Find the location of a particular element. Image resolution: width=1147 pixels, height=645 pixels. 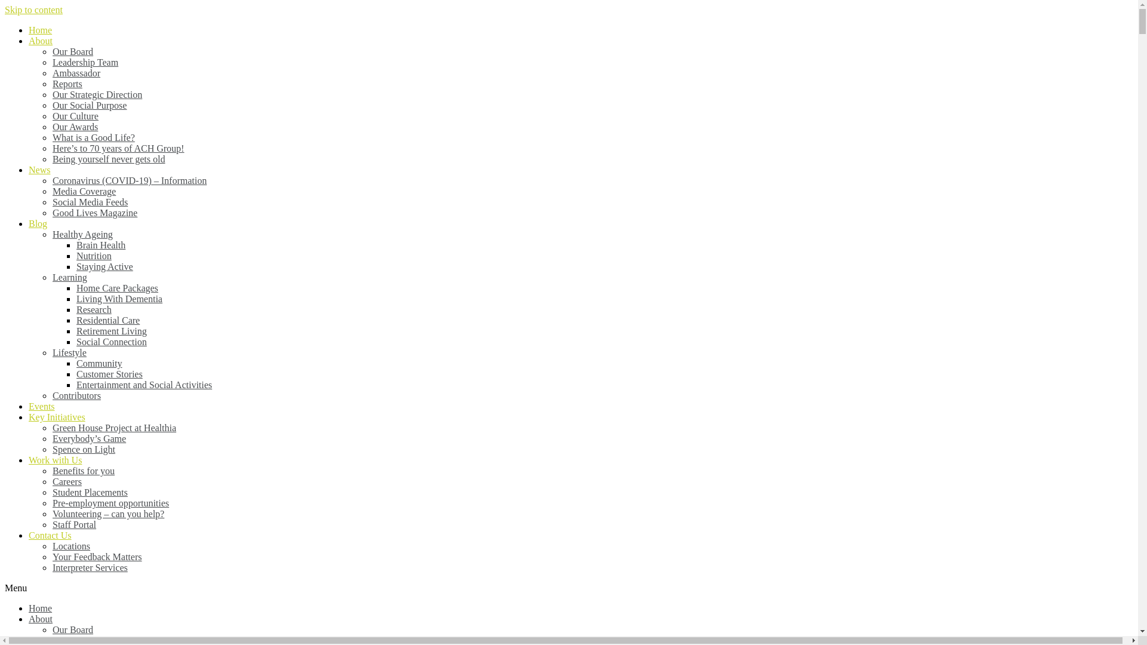

Our Board is located at coordinates (73, 51).